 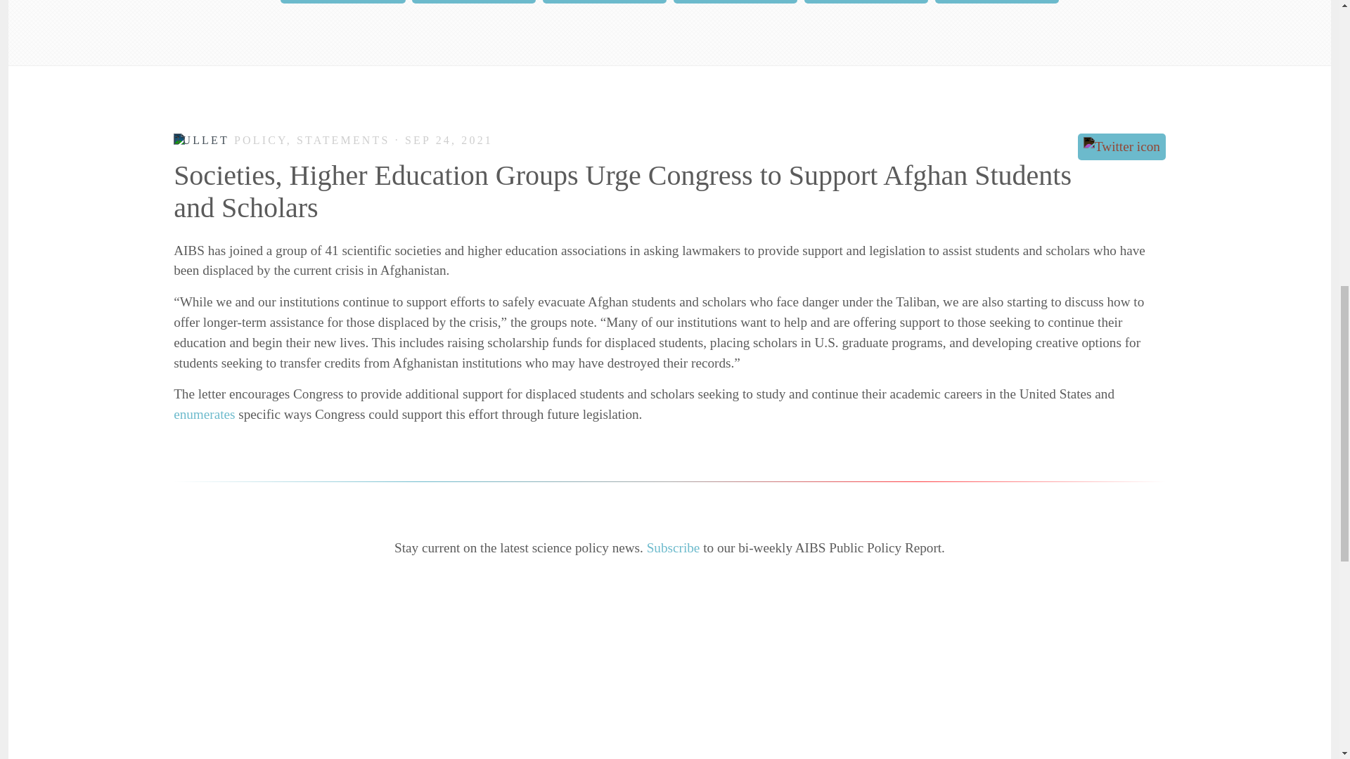 I want to click on PEER-REVIEW, so click(x=343, y=1).